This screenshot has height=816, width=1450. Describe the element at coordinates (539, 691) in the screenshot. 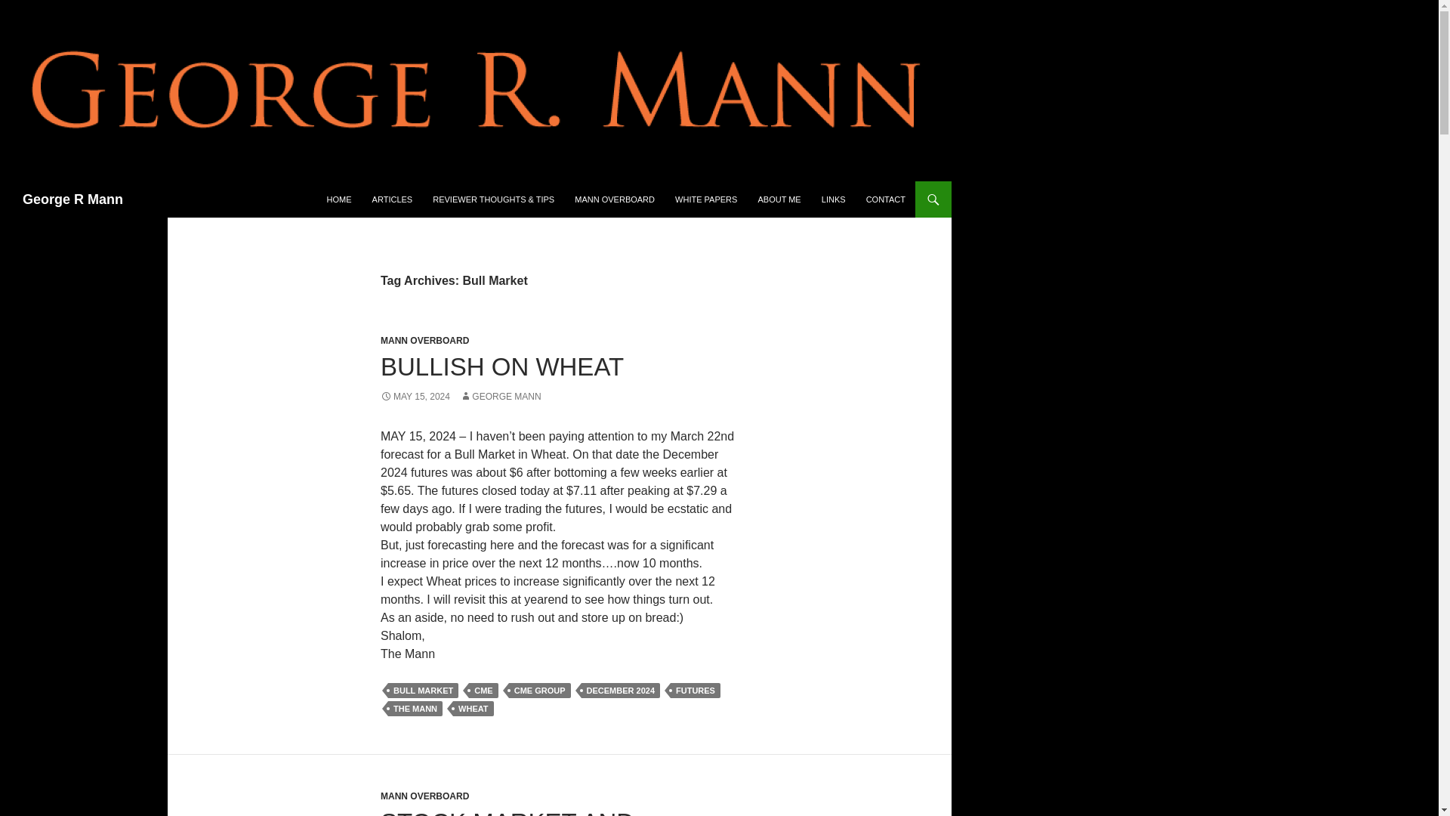

I see `CME GROUP` at that location.